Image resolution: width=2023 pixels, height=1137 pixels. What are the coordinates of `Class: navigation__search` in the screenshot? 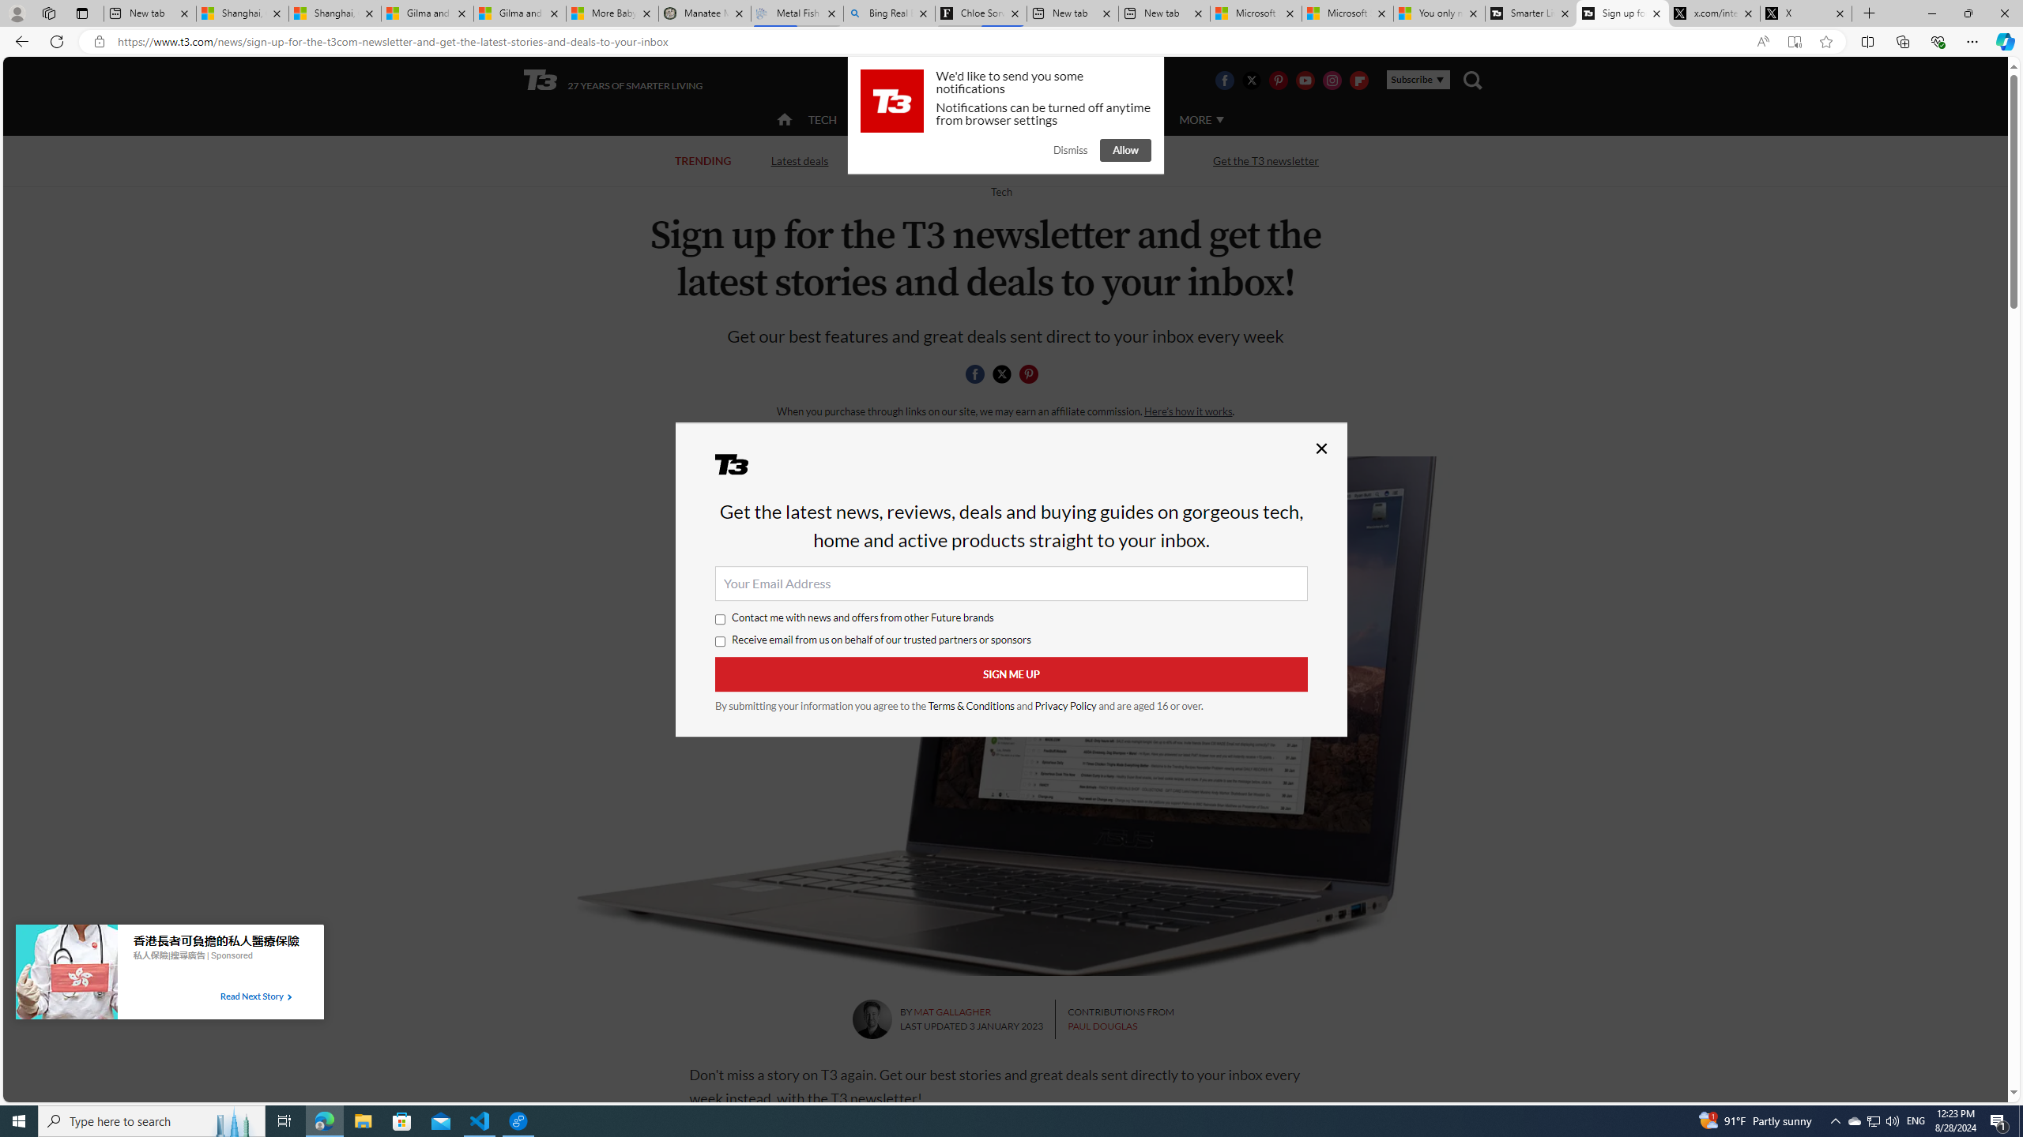 It's located at (1473, 80).